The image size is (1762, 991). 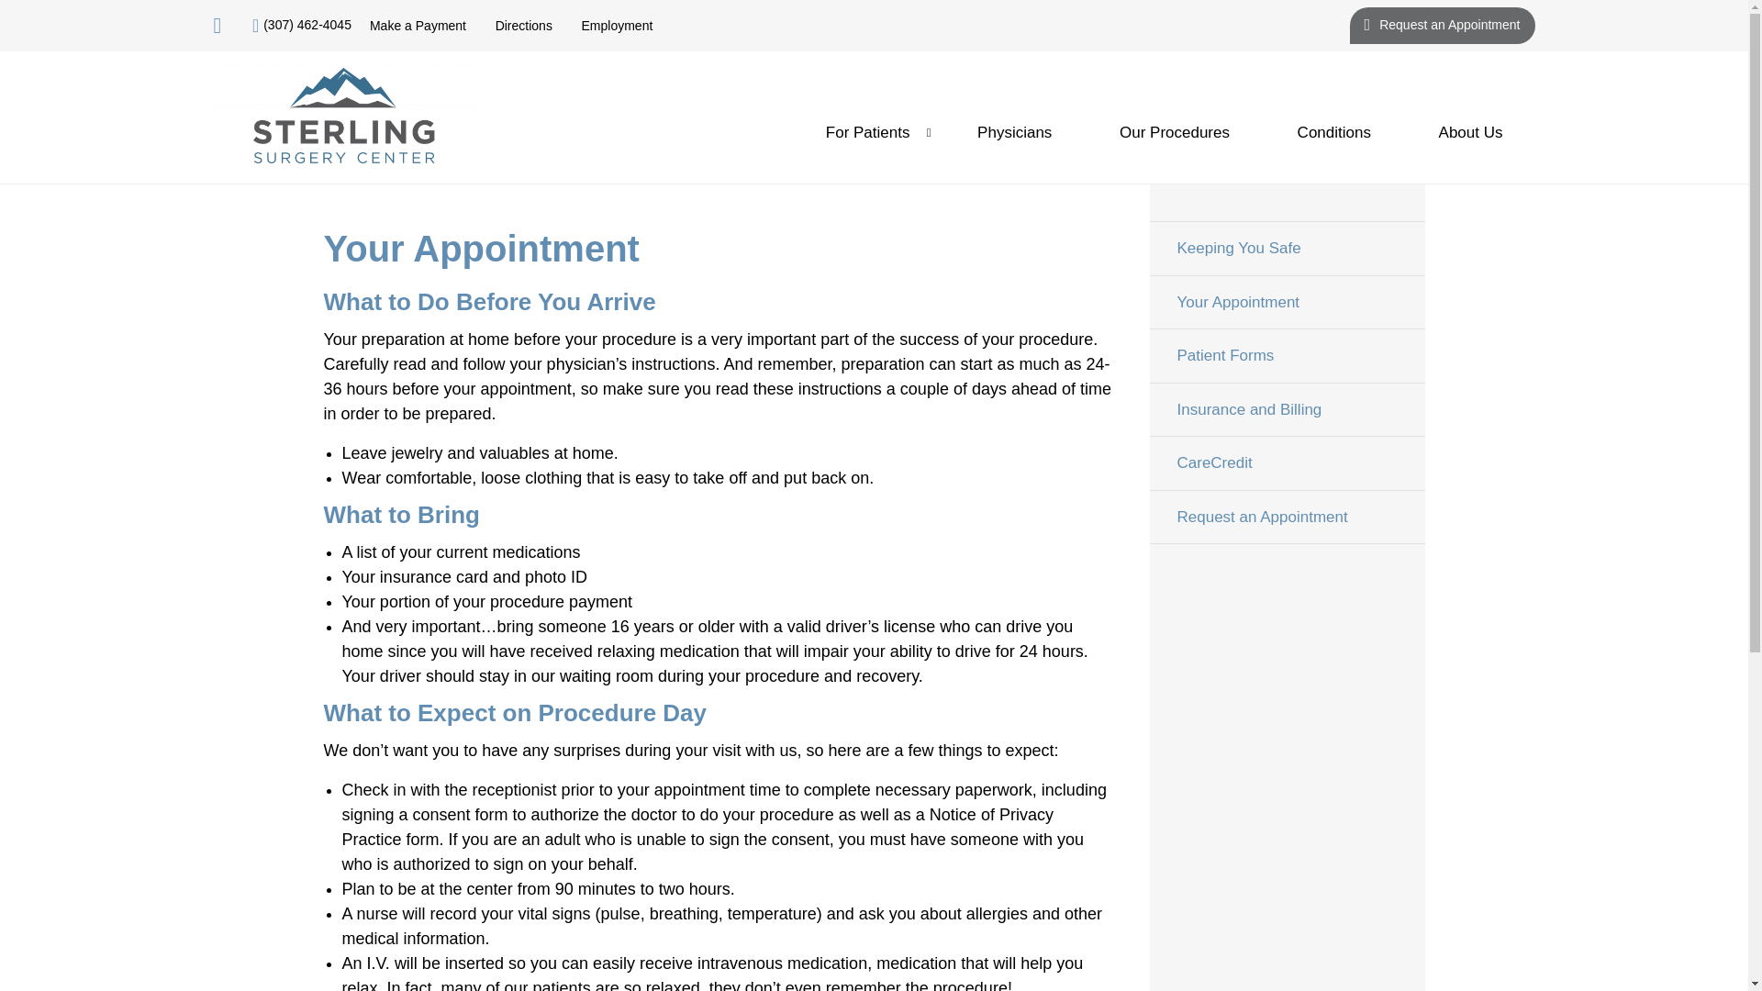 What do you see at coordinates (1470, 132) in the screenshot?
I see `About Us` at bounding box center [1470, 132].